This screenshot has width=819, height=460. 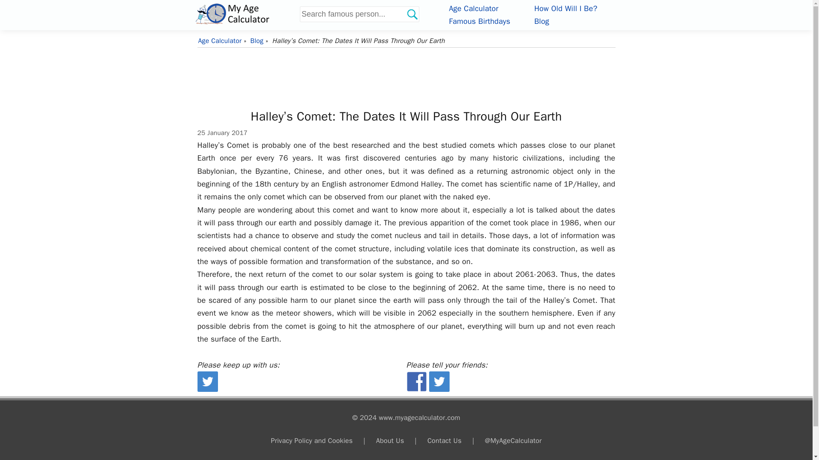 What do you see at coordinates (258, 41) in the screenshot?
I see `Blog` at bounding box center [258, 41].